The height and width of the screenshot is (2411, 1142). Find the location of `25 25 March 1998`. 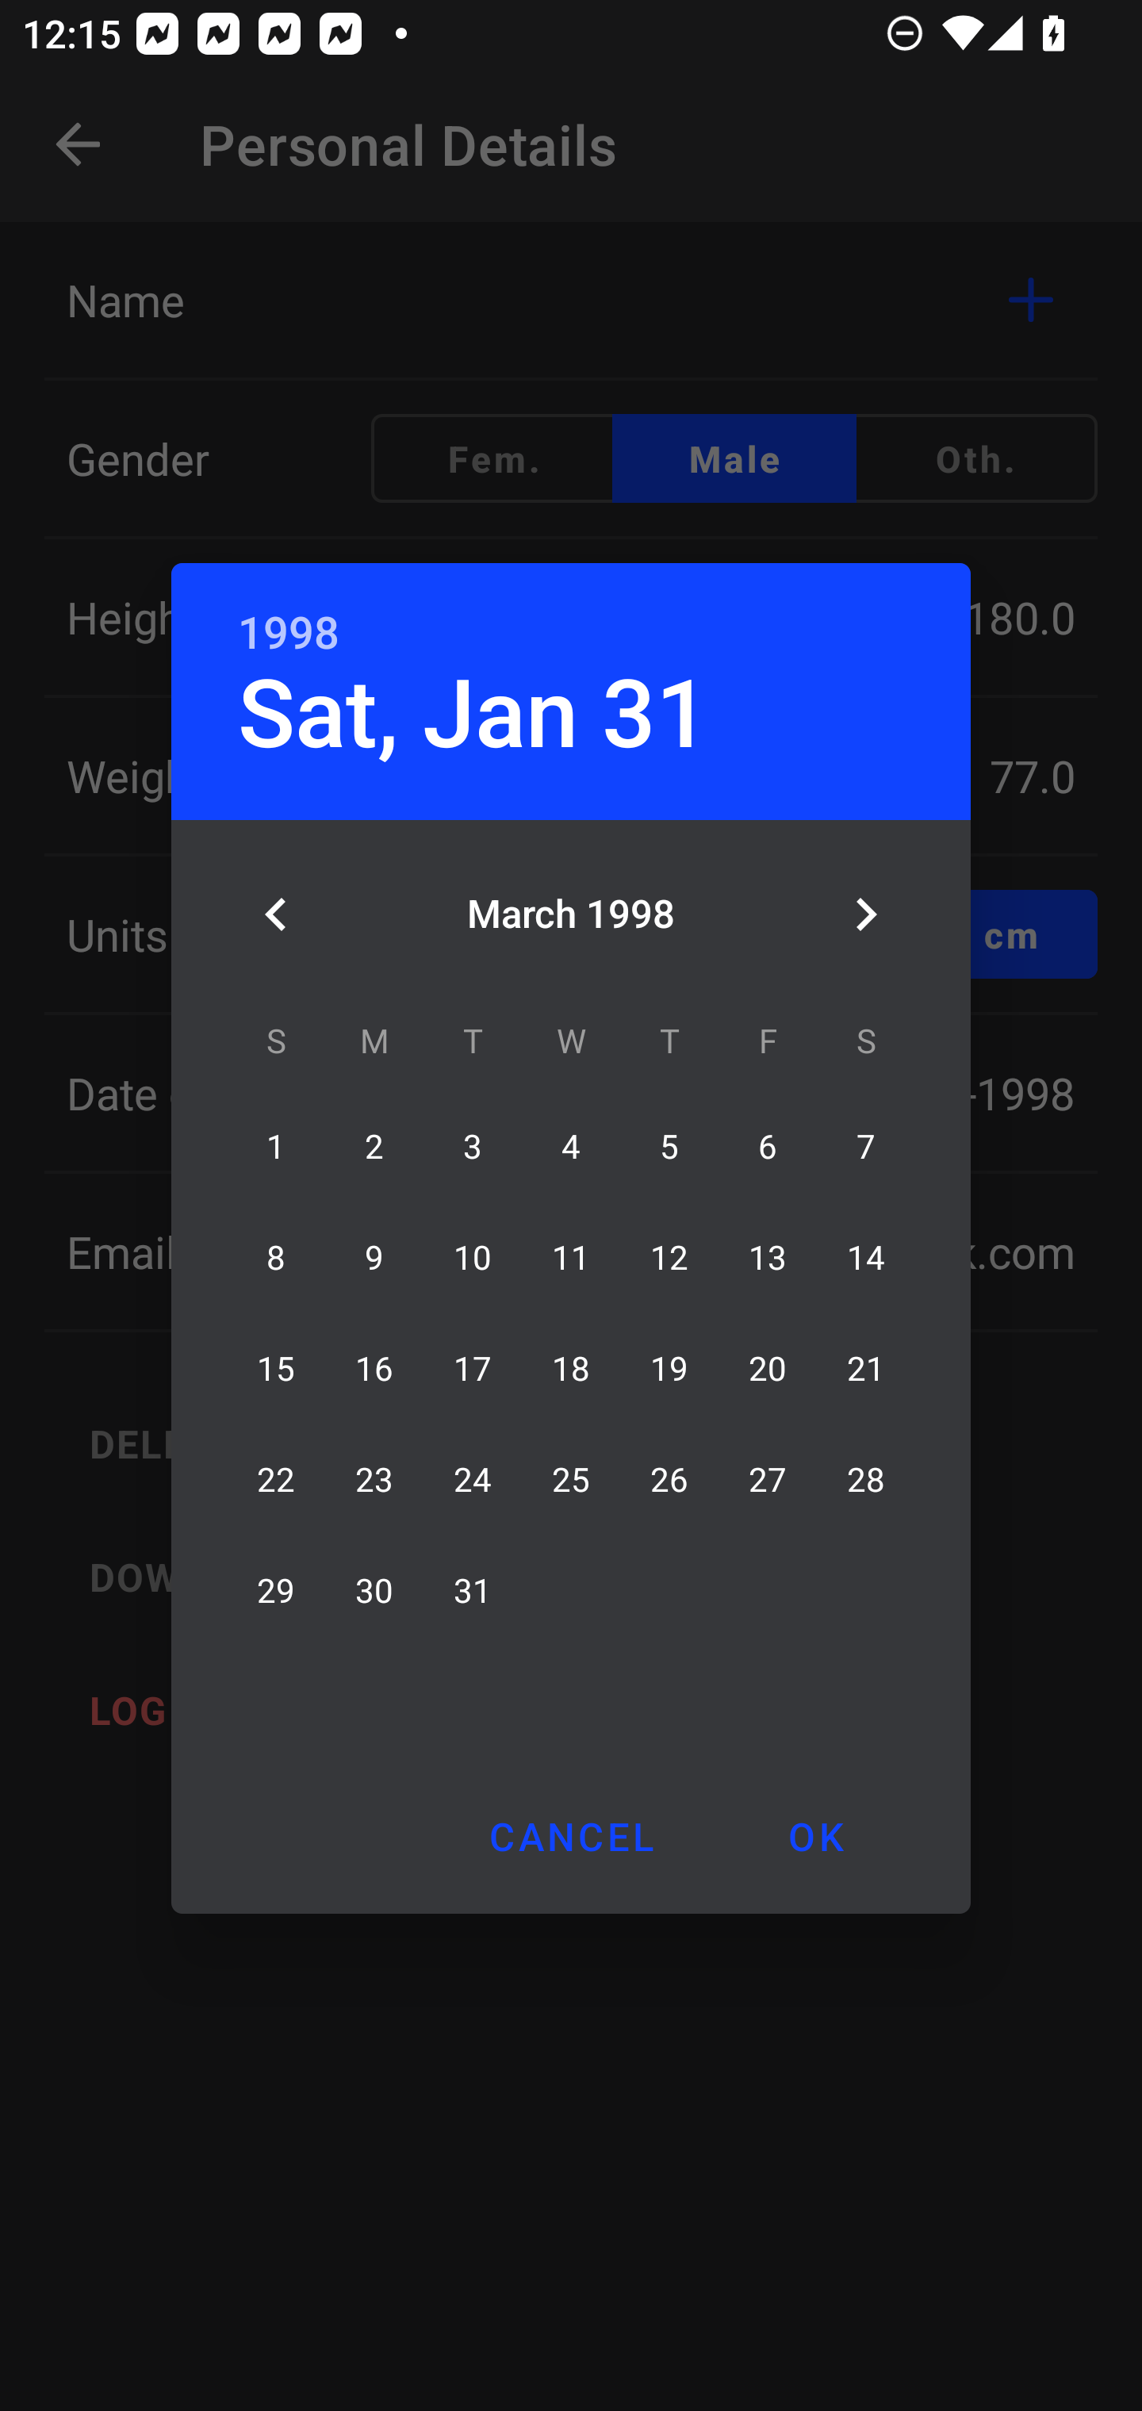

25 25 March 1998 is located at coordinates (571, 1480).